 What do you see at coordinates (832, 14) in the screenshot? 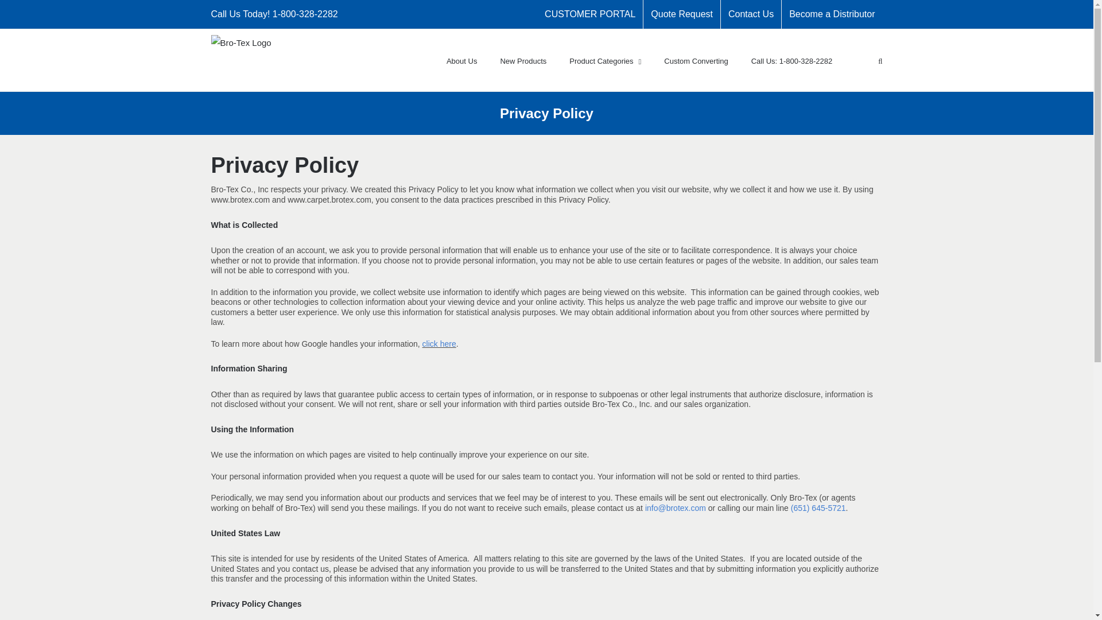
I see `Become a Distributor` at bounding box center [832, 14].